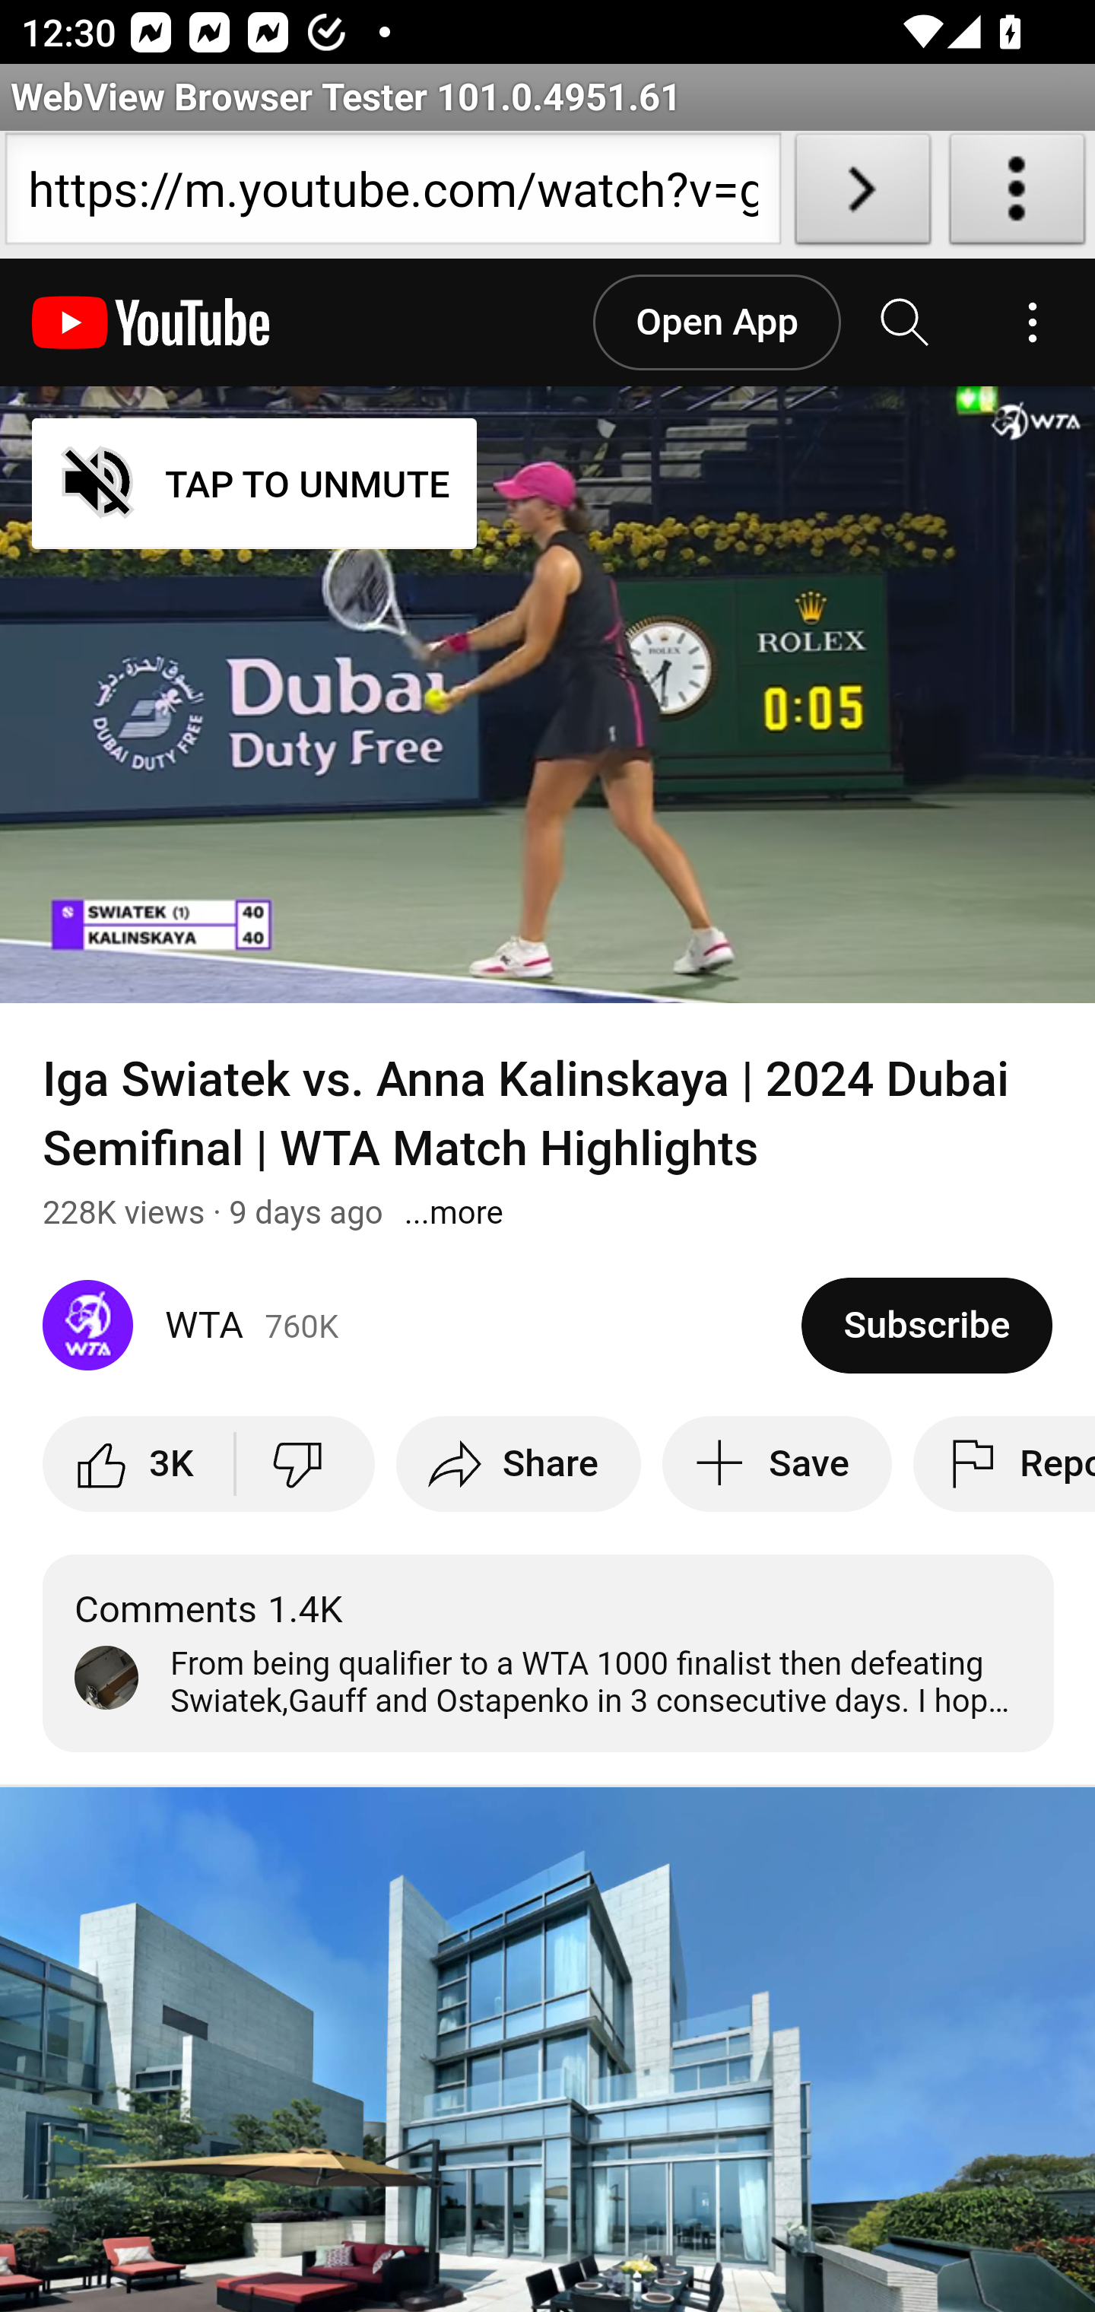 This screenshot has height=2312, width=1095. Describe the element at coordinates (140, 1463) in the screenshot. I see `like this video along with 3,088 other people` at that location.